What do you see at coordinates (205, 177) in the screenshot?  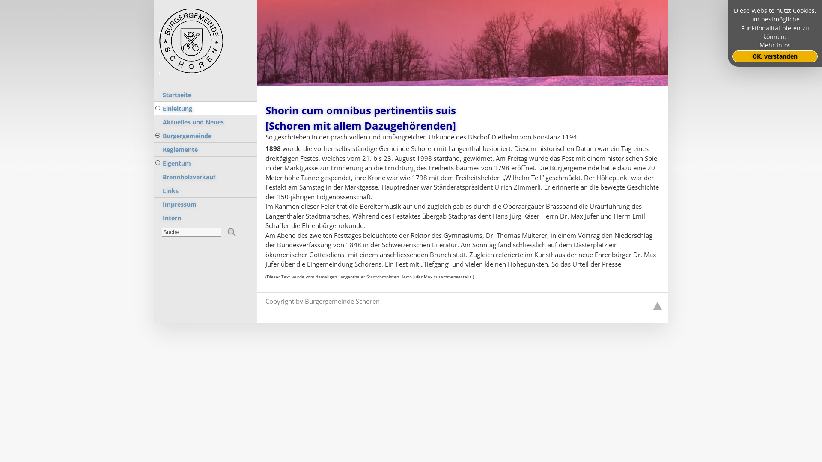 I see `Brennholzverkauf` at bounding box center [205, 177].